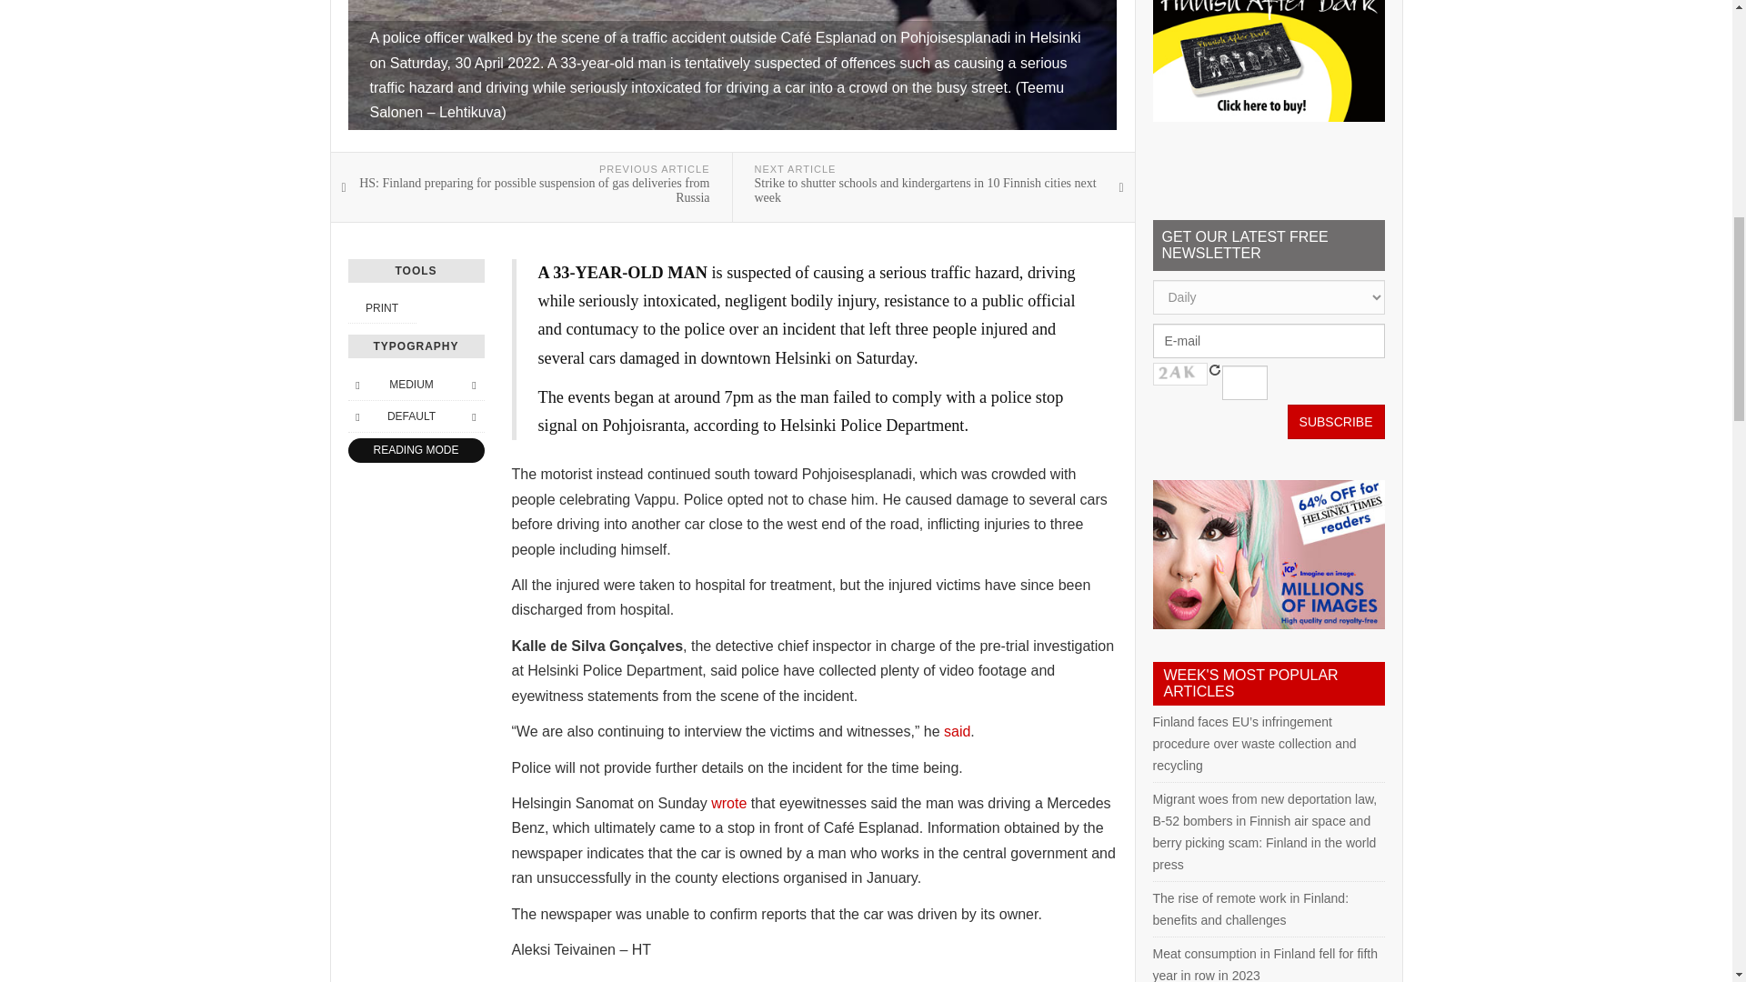  I want to click on Reading Mode, so click(415, 449).